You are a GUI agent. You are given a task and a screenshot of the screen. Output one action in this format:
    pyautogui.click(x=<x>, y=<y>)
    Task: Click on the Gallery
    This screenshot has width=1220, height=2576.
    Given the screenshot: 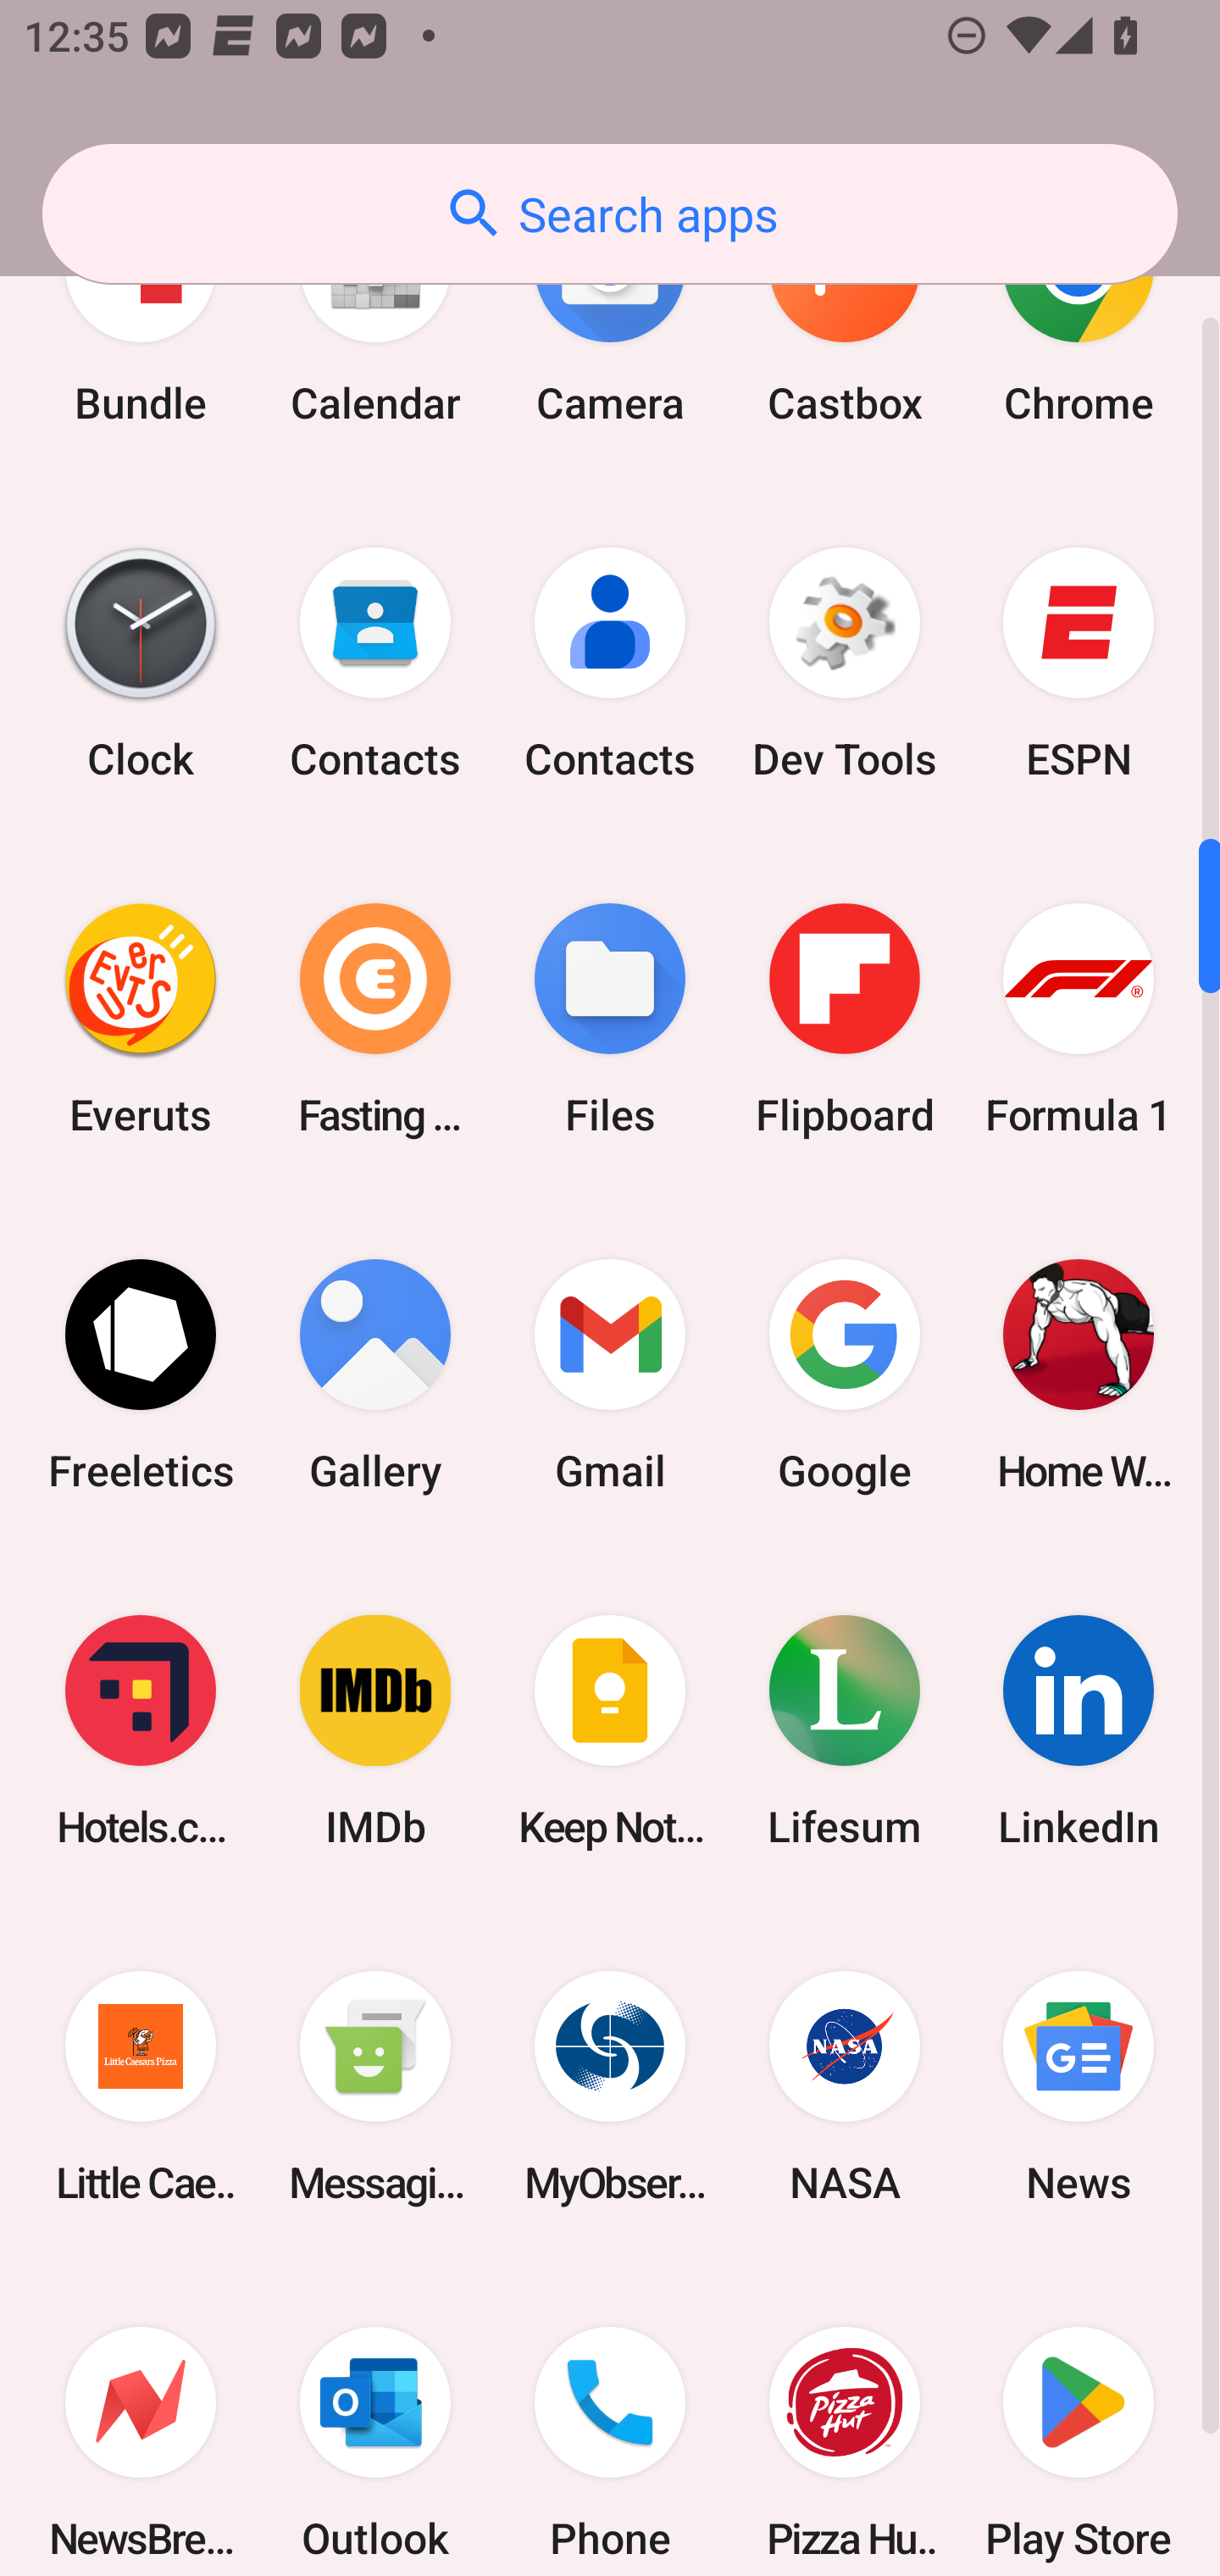 What is the action you would take?
    pyautogui.click(x=375, y=1375)
    